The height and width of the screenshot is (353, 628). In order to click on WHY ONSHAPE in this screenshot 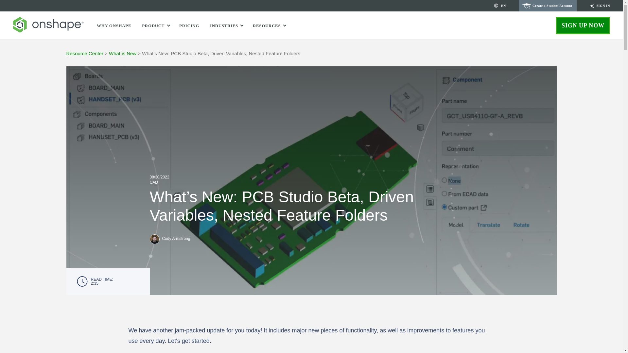, I will do `click(114, 25)`.